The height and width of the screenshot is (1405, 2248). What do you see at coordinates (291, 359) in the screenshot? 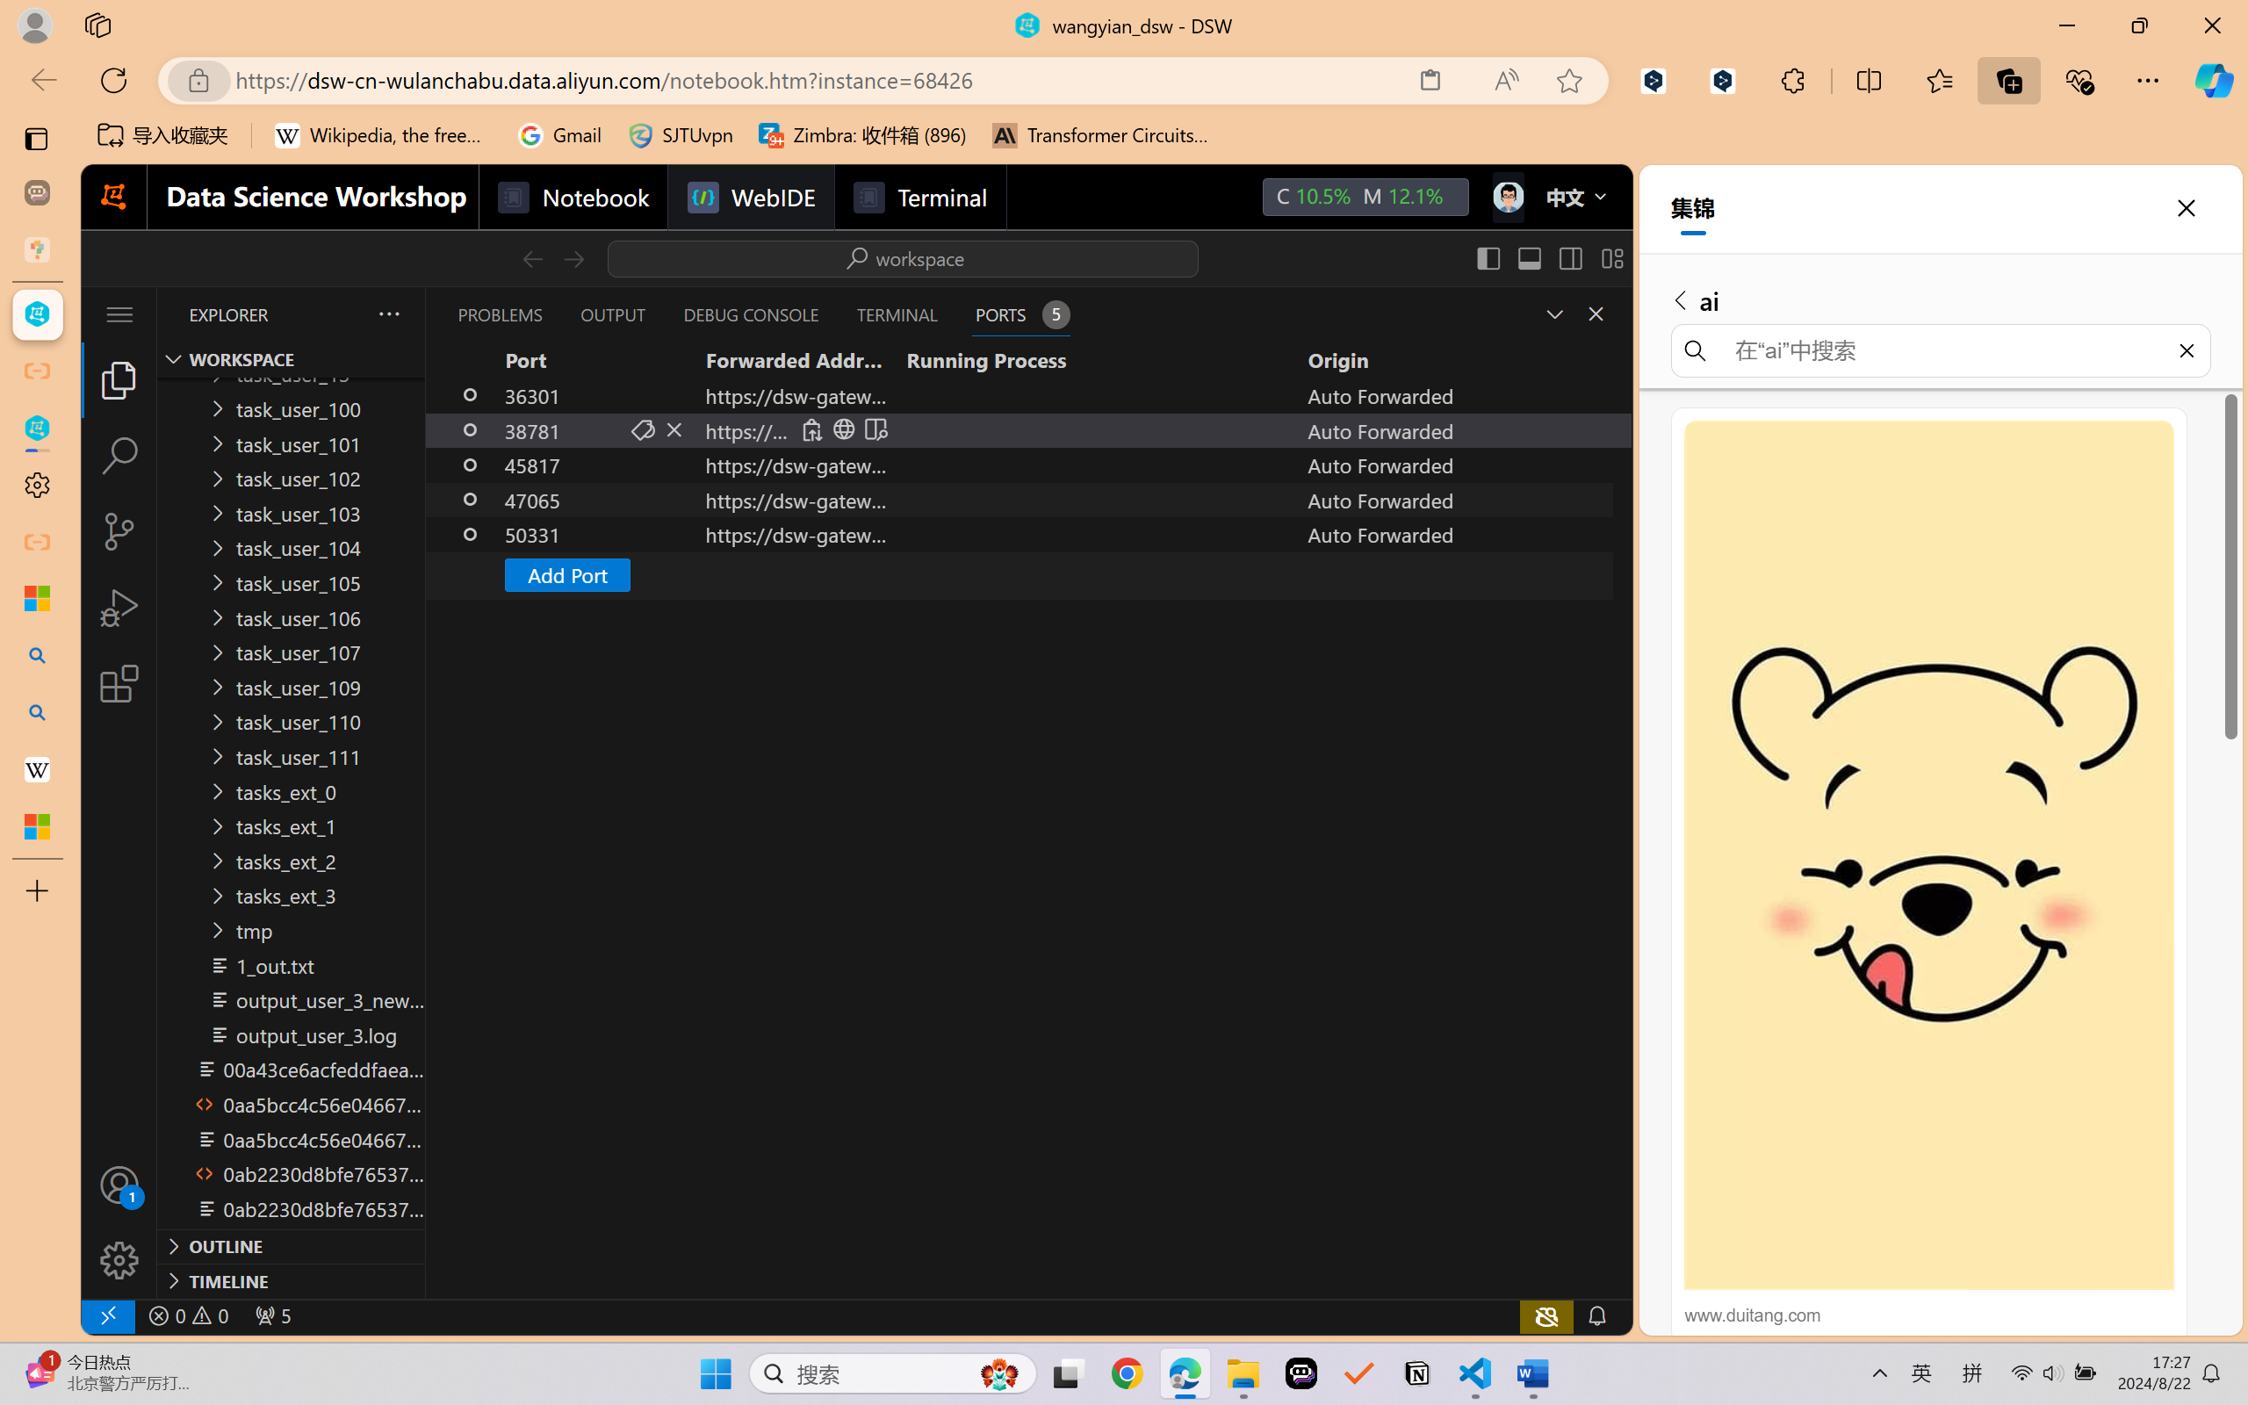
I see `Explorer Section: workspace` at bounding box center [291, 359].